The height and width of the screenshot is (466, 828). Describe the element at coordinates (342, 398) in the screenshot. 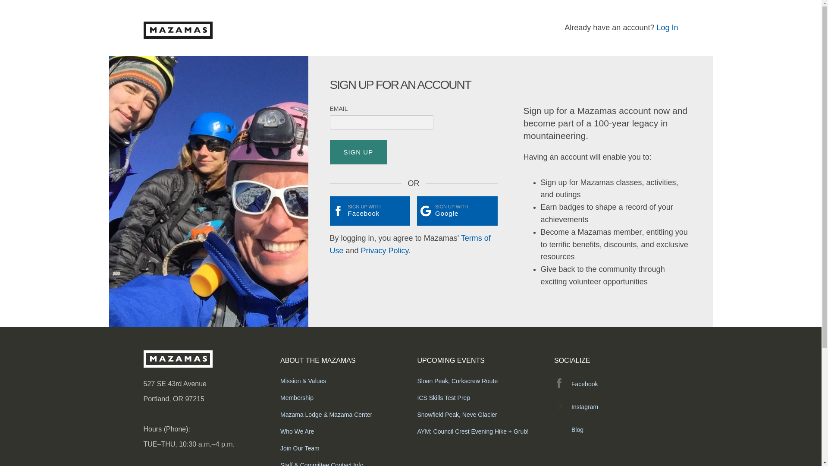

I see `Membership` at that location.